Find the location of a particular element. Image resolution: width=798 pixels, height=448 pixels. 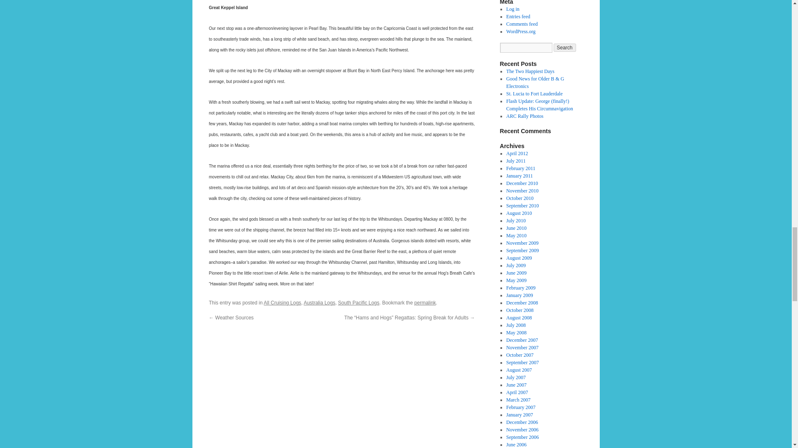

South Pacific Logs is located at coordinates (358, 302).